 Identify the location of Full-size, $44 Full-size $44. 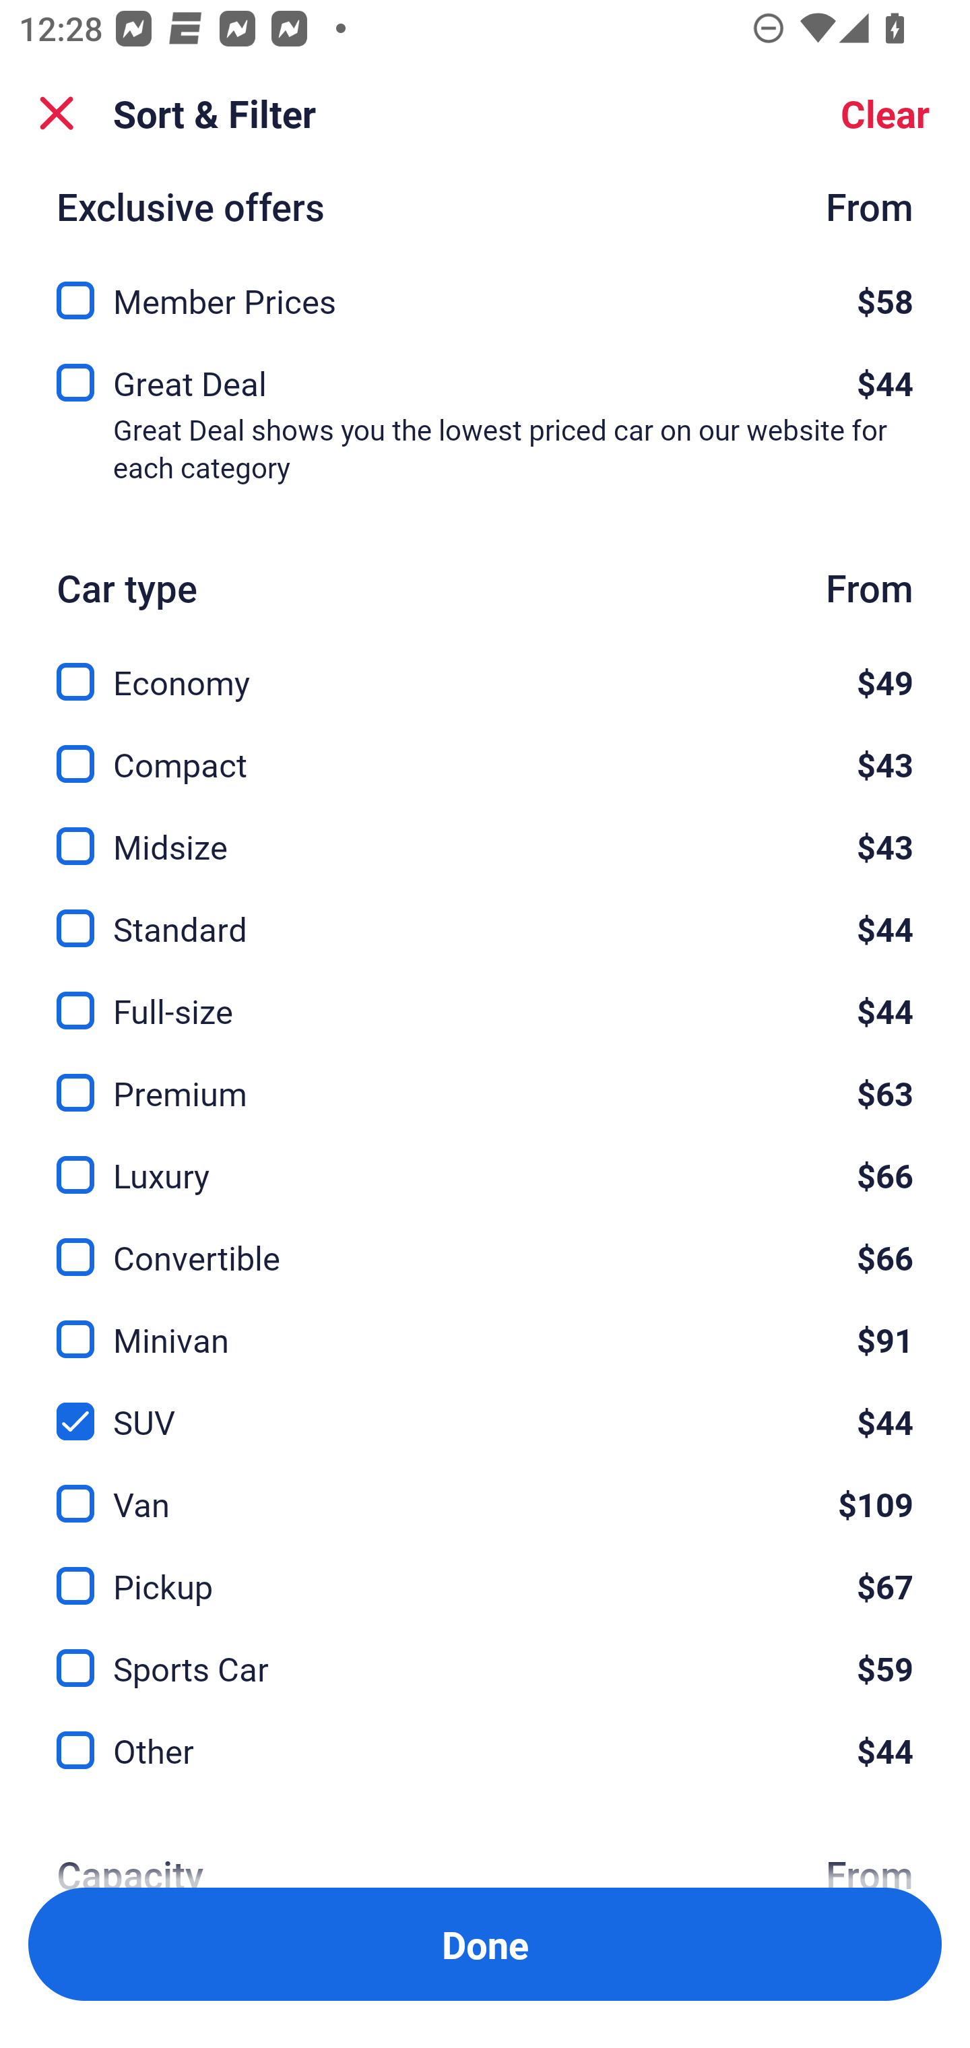
(485, 995).